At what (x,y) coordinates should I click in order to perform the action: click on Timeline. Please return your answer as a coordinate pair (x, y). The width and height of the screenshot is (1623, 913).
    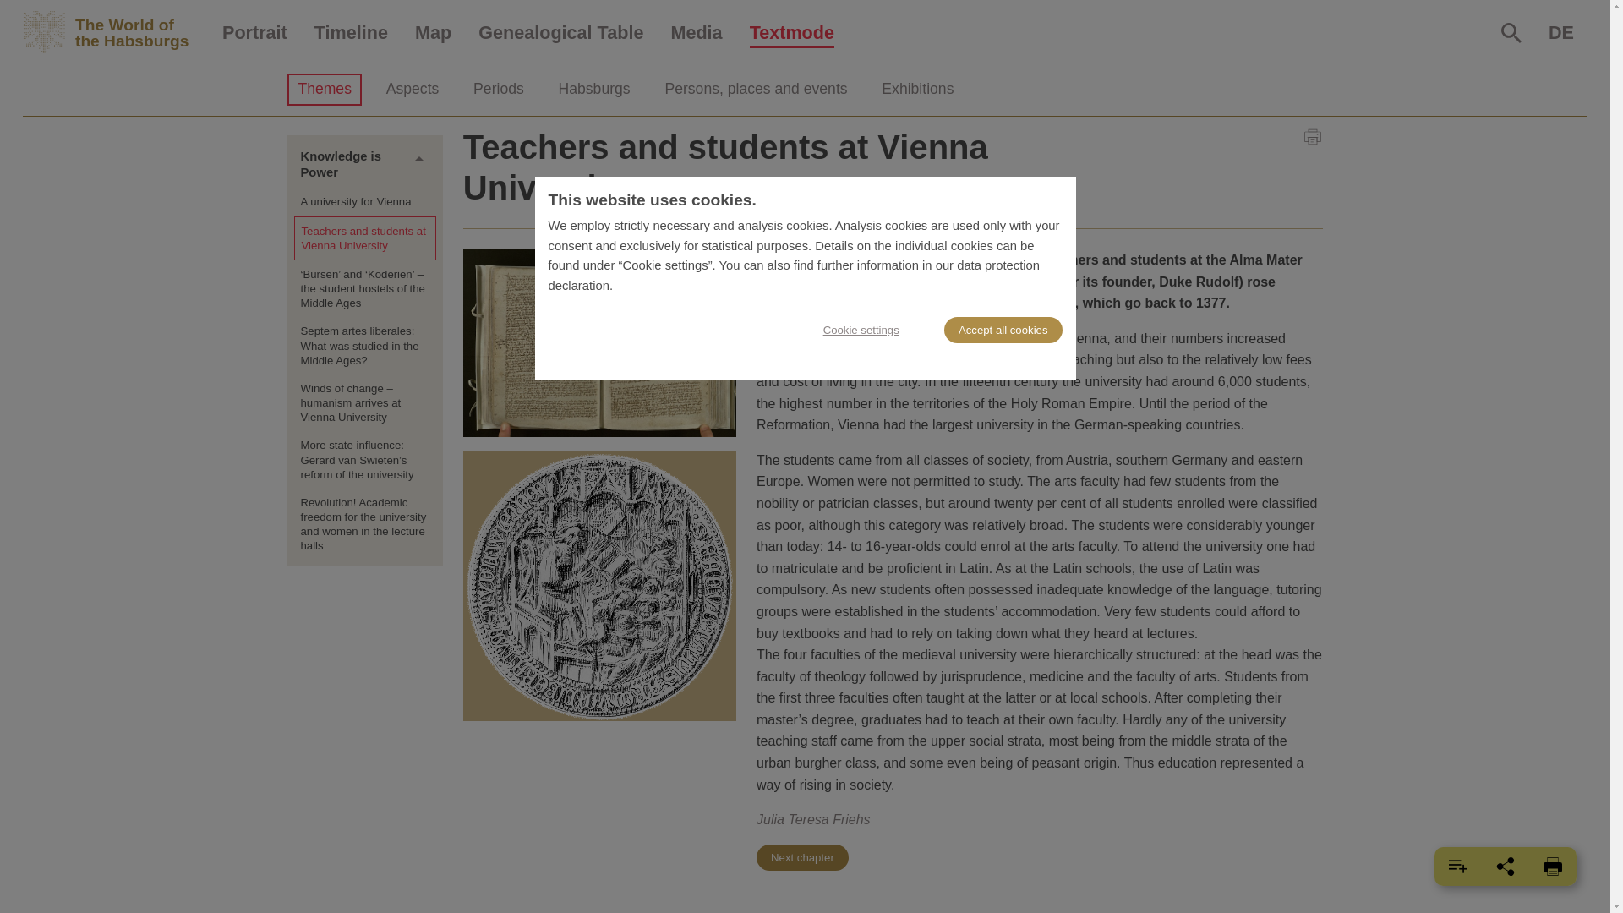
    Looking at the image, I should click on (350, 33).